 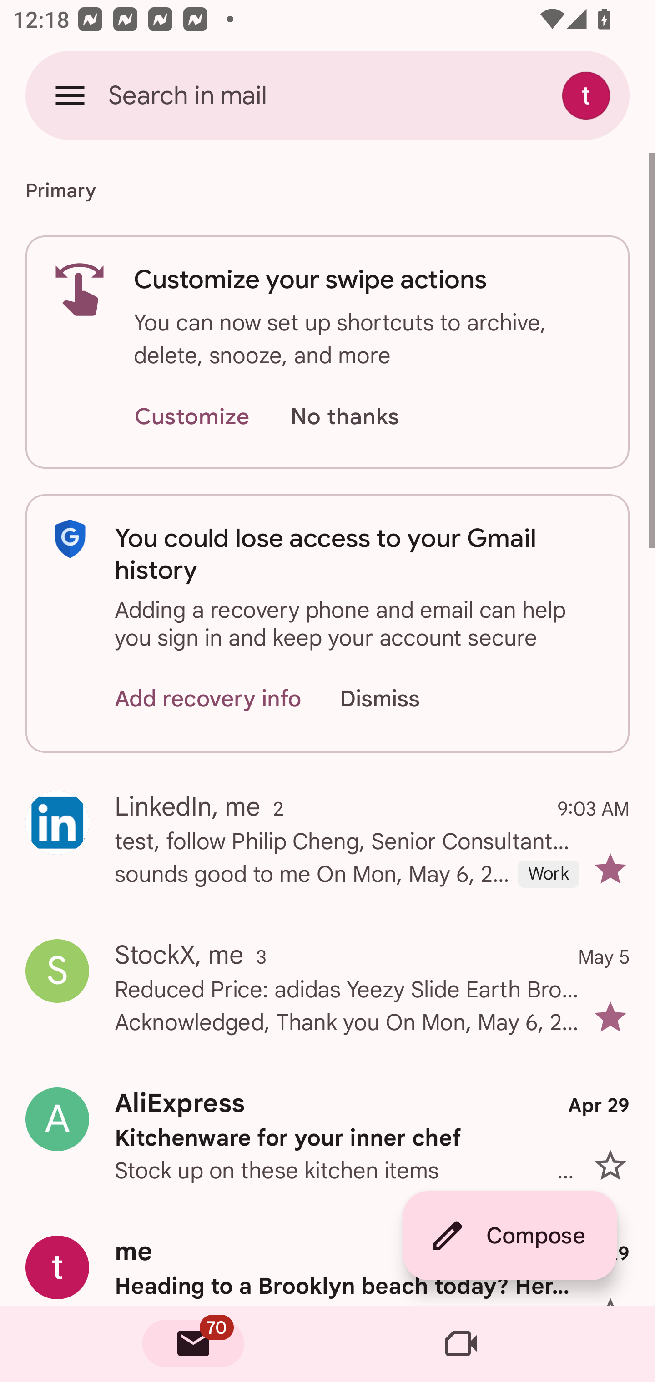 What do you see at coordinates (208, 698) in the screenshot?
I see `Add recovery info` at bounding box center [208, 698].